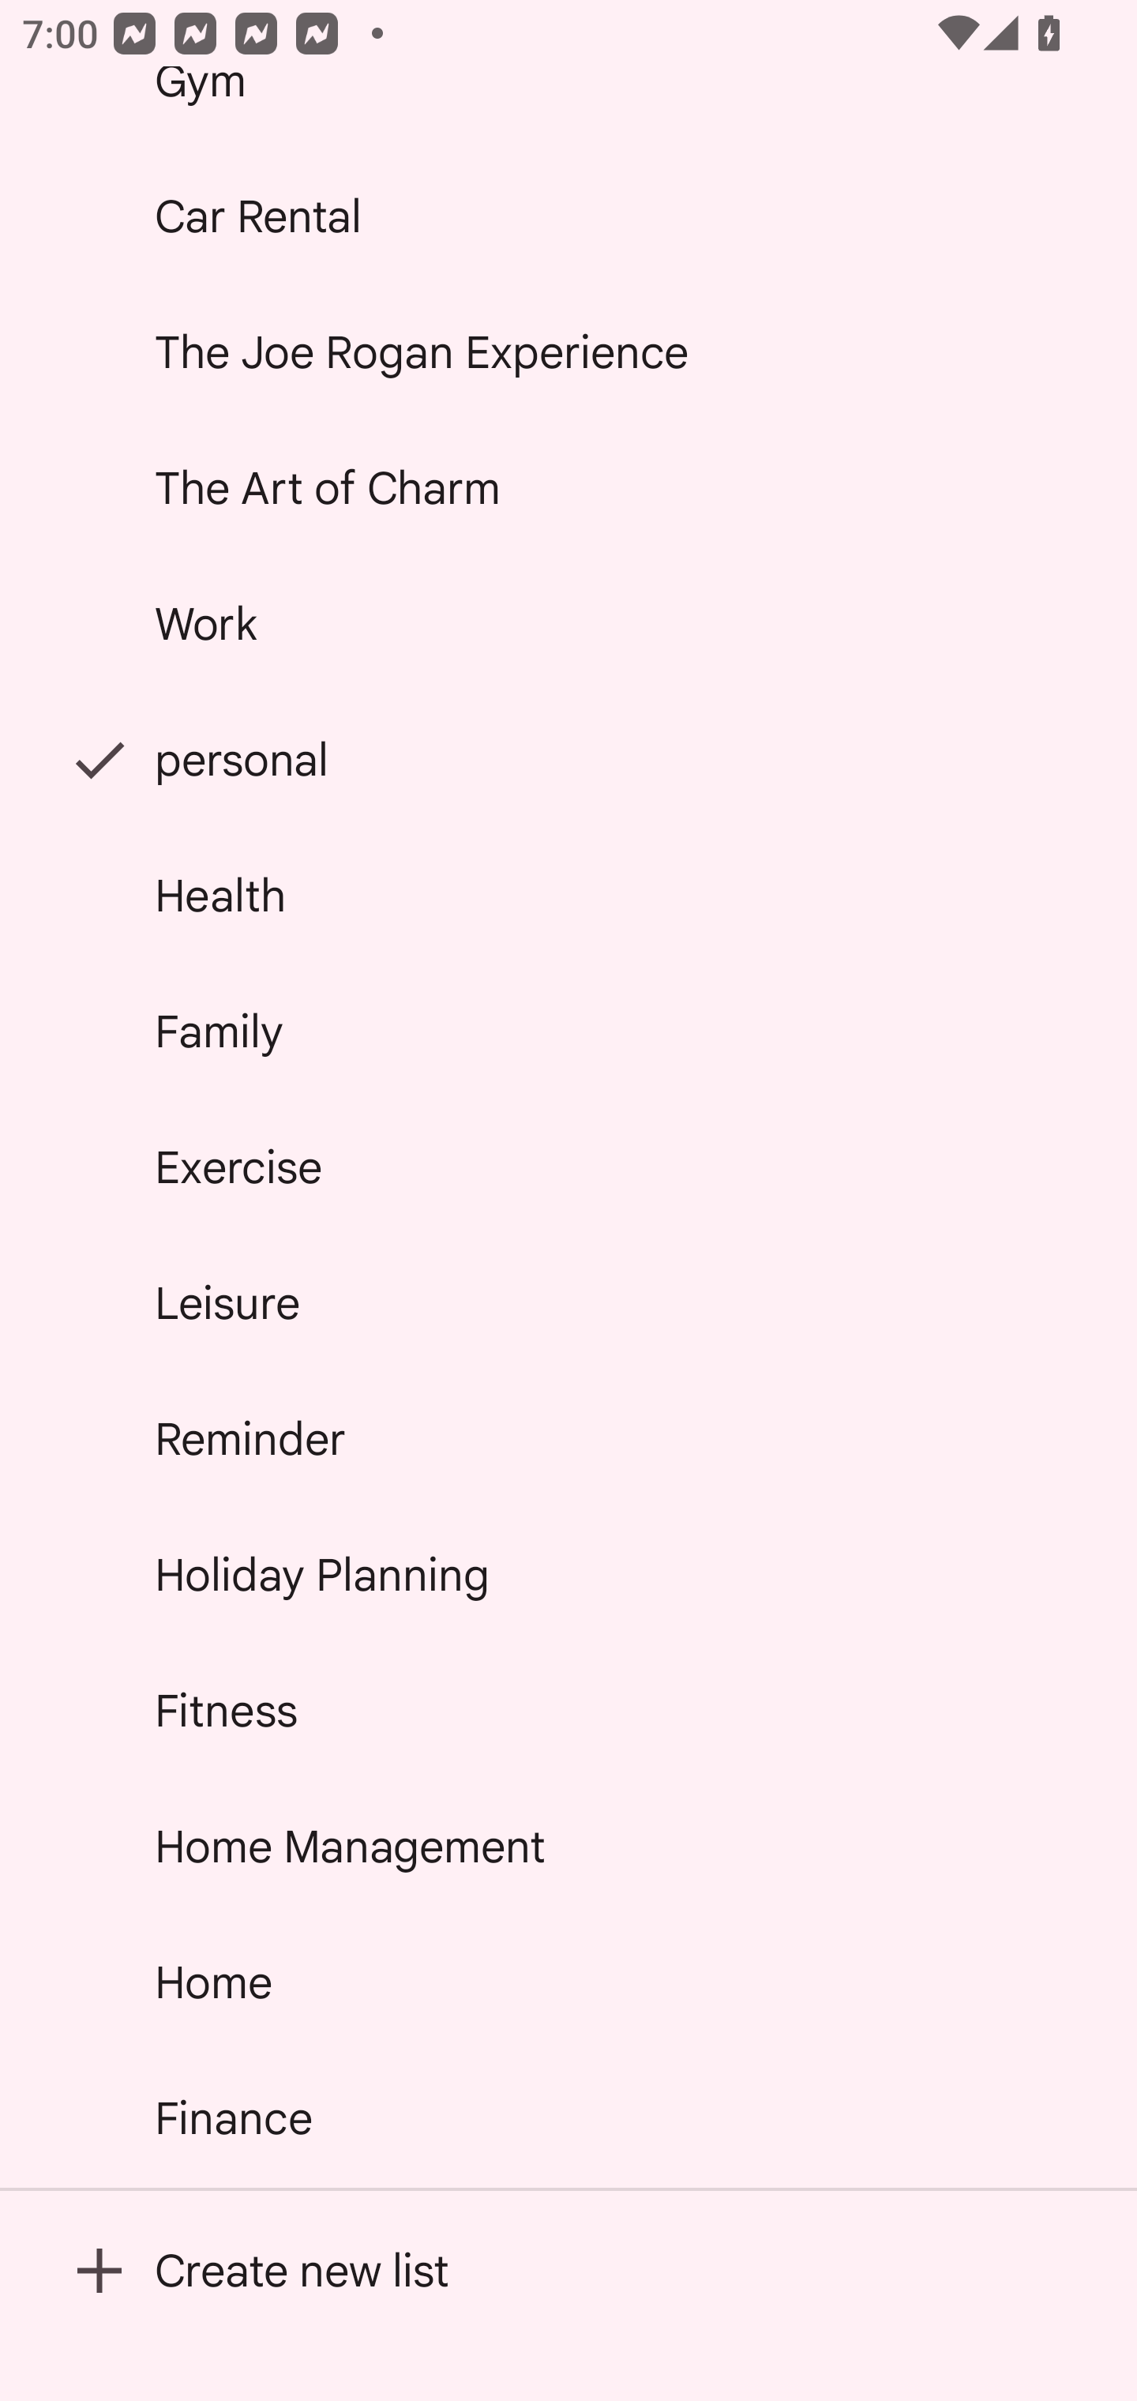 The image size is (1137, 2401). I want to click on Fitness, so click(568, 1711).